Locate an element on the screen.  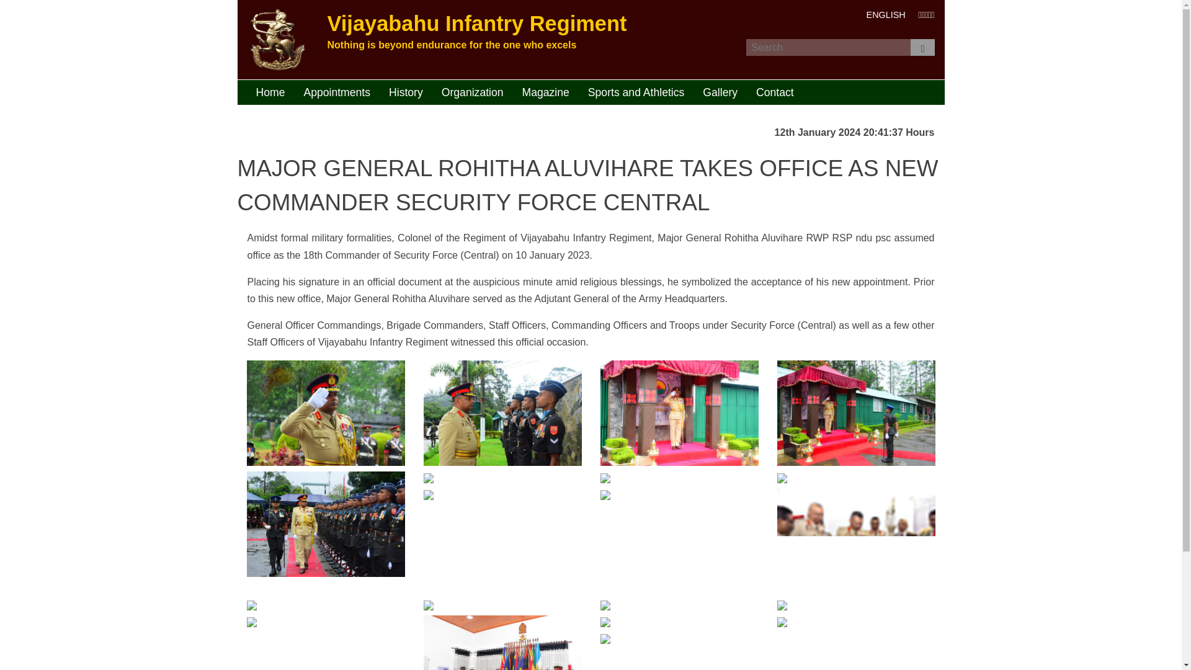
Sports and Athletics is located at coordinates (636, 92).